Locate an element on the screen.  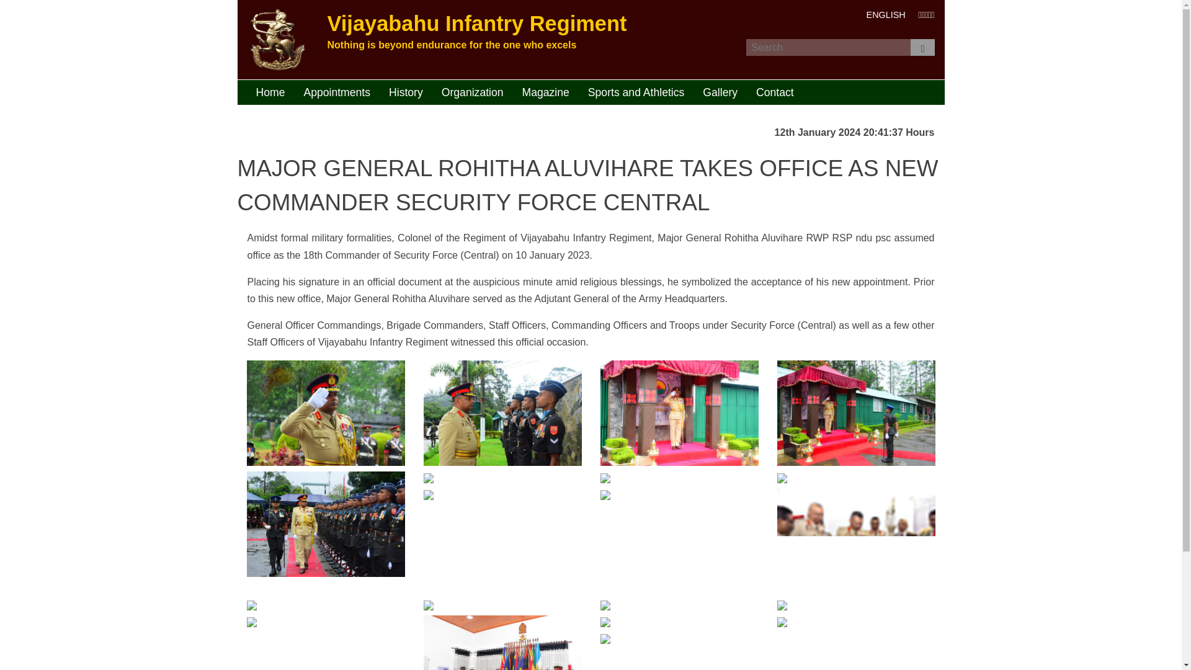
Sports and Athletics is located at coordinates (636, 92).